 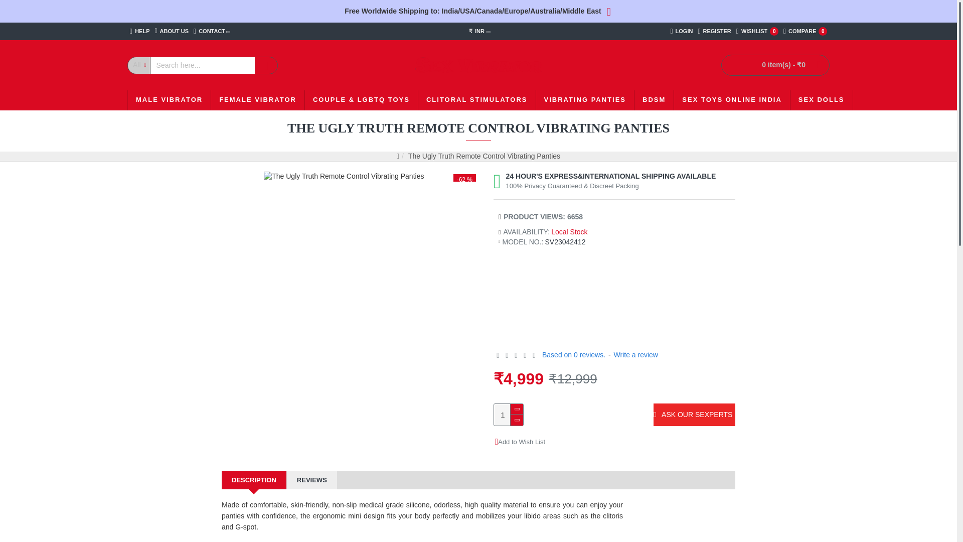 I want to click on HELP, so click(x=139, y=31).